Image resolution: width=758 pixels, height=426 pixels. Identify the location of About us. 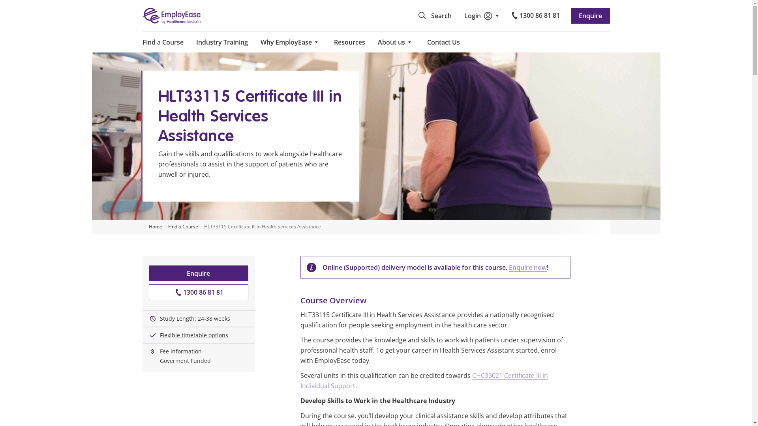
(396, 42).